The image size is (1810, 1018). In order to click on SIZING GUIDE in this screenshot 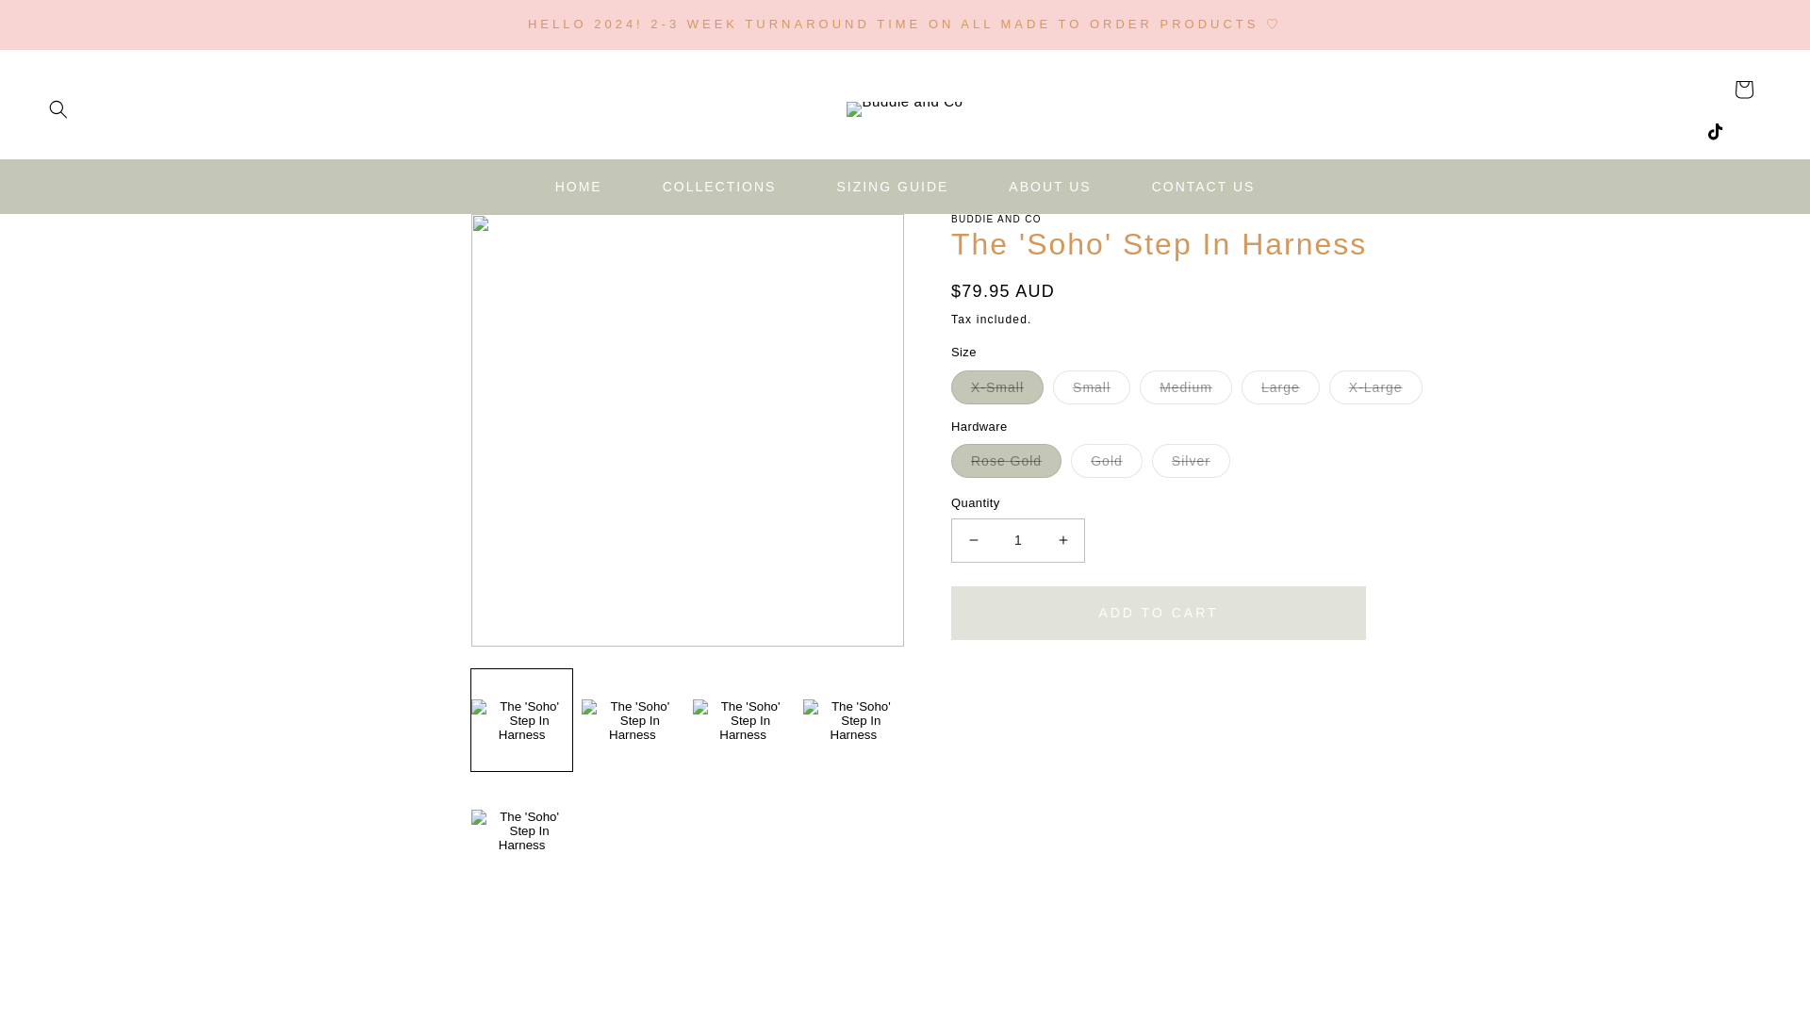, I will do `click(892, 187)`.